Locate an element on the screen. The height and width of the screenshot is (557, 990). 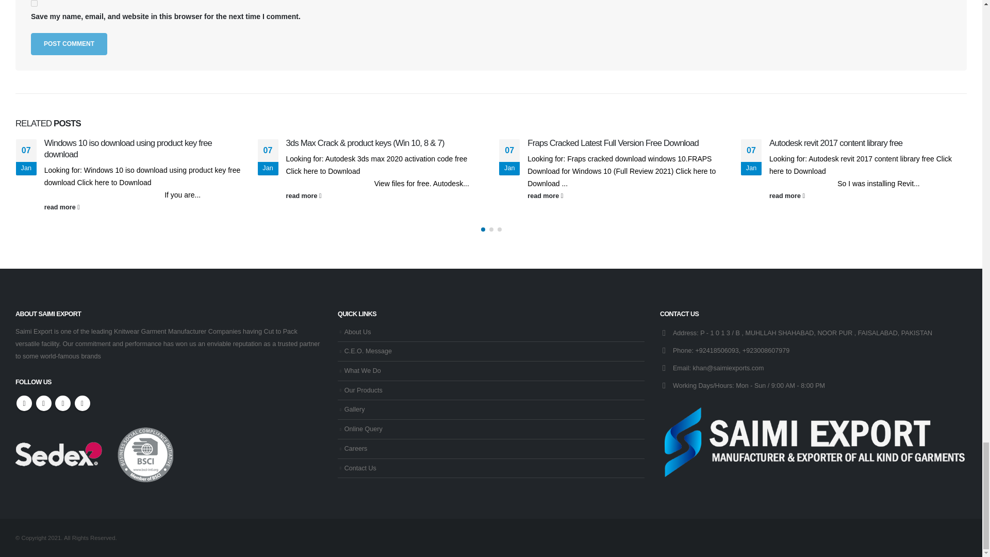
Post Comment is located at coordinates (69, 43).